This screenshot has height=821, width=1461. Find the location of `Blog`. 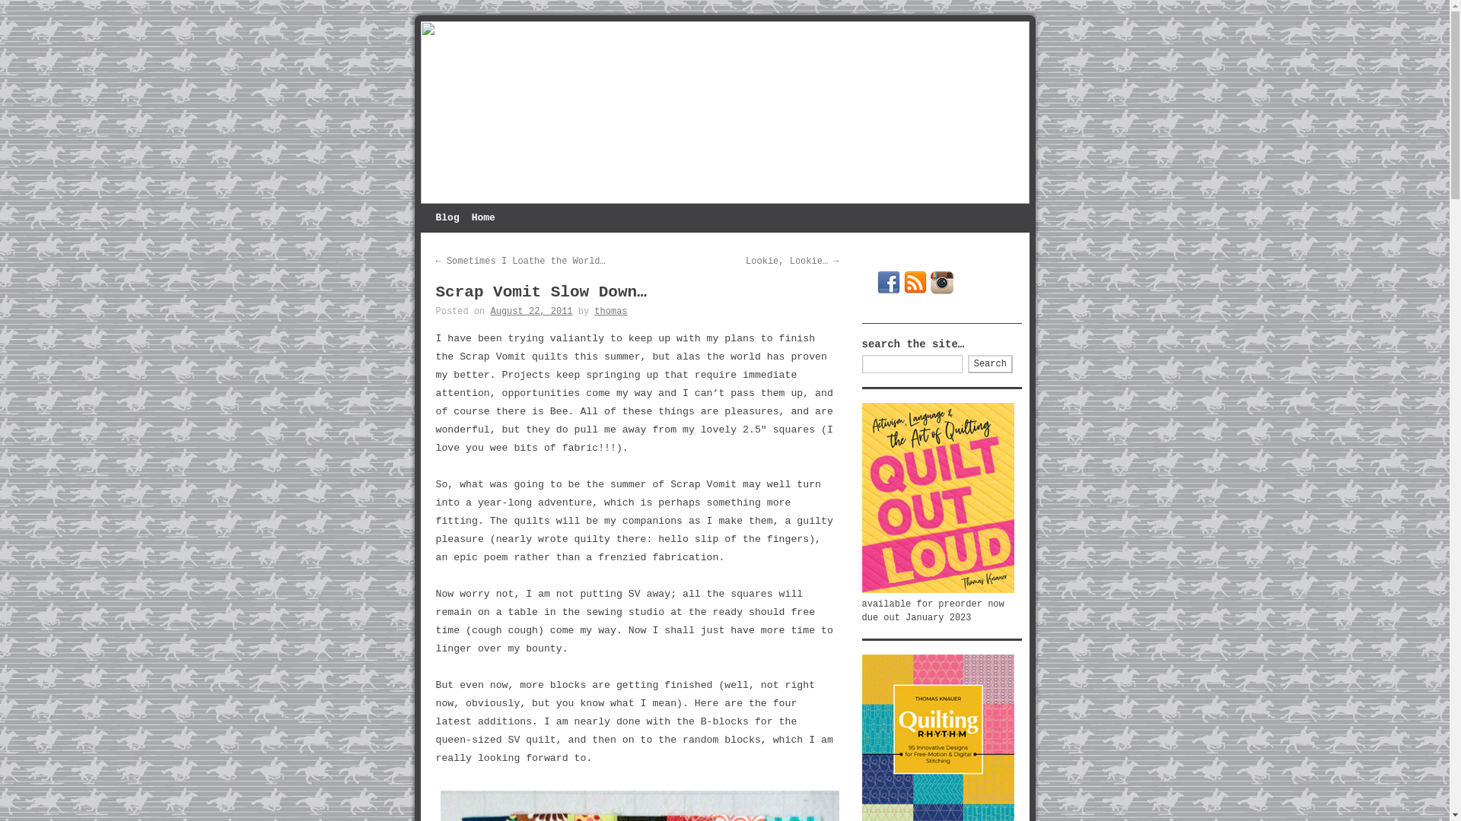

Blog is located at coordinates (447, 217).